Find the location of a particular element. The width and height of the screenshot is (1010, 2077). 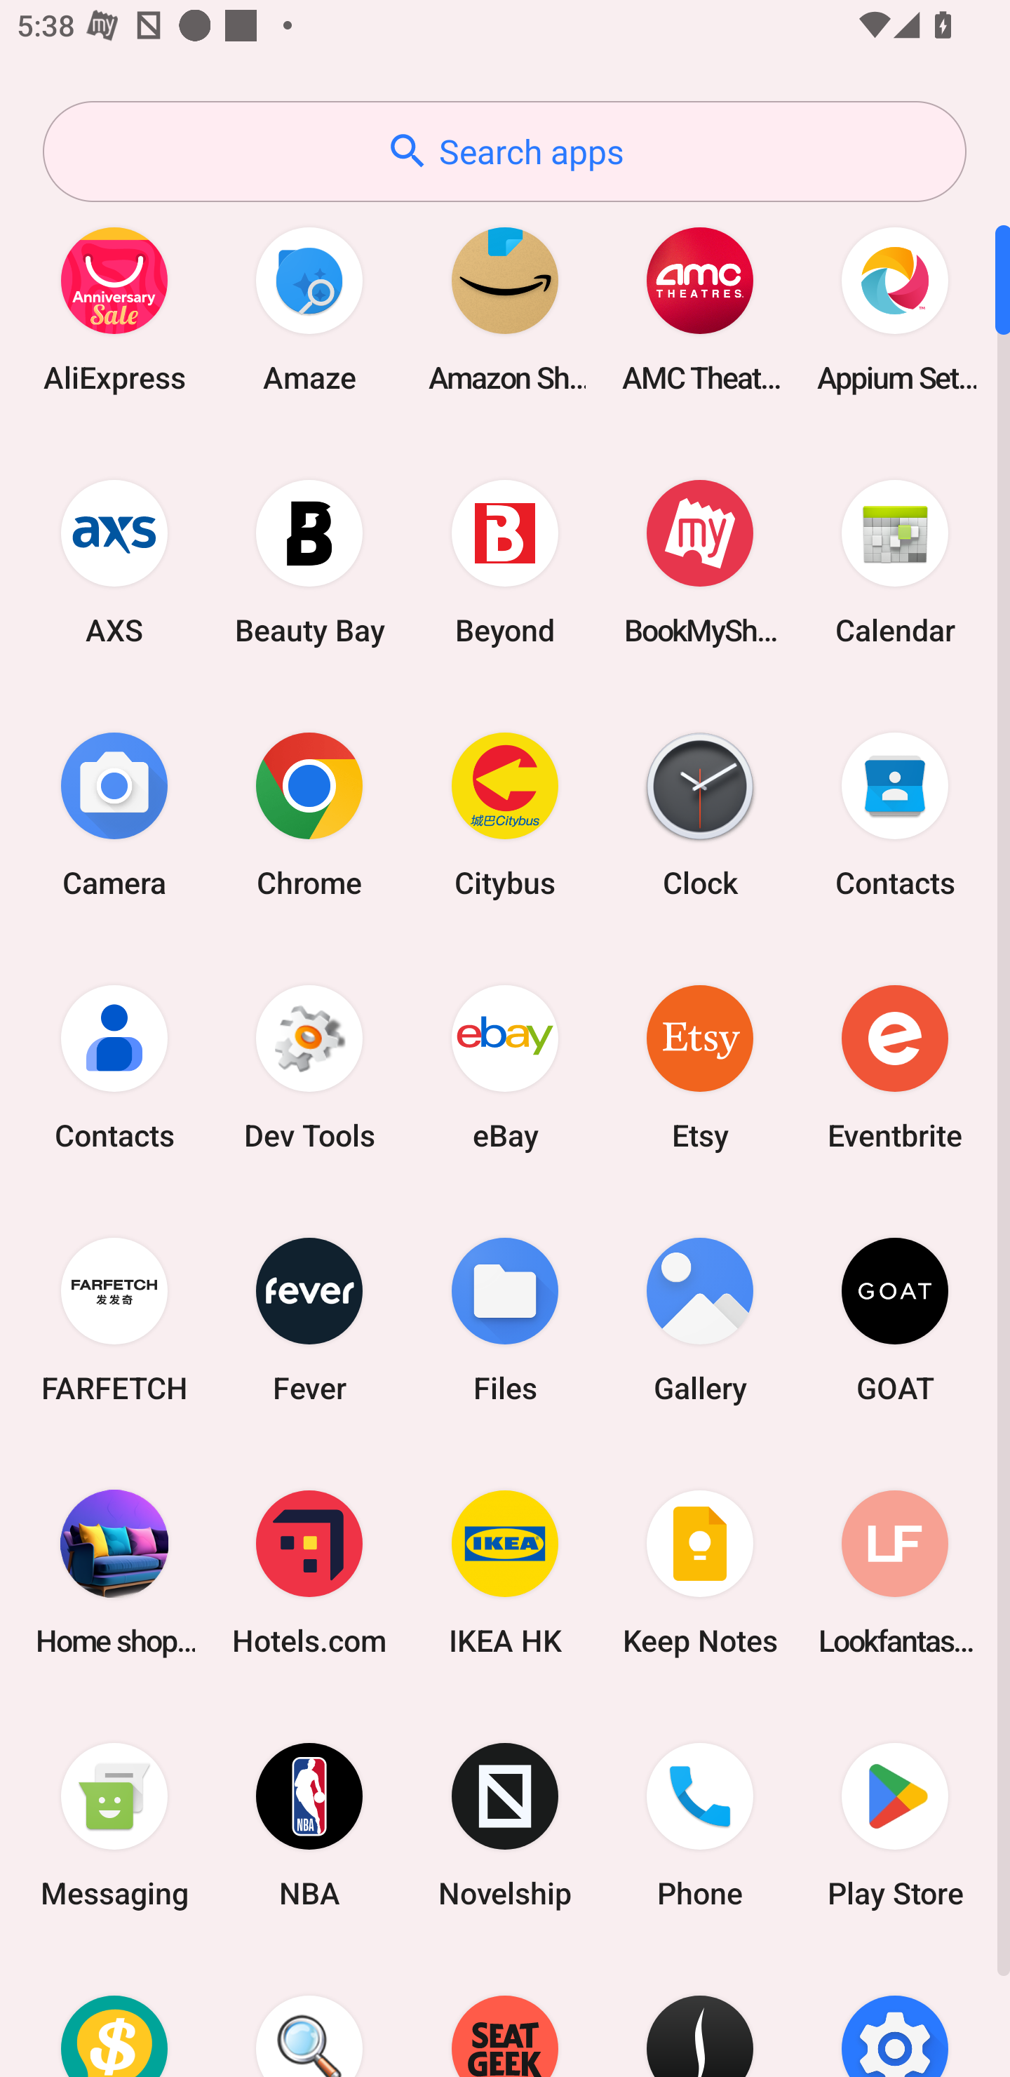

Files is located at coordinates (505, 1319).